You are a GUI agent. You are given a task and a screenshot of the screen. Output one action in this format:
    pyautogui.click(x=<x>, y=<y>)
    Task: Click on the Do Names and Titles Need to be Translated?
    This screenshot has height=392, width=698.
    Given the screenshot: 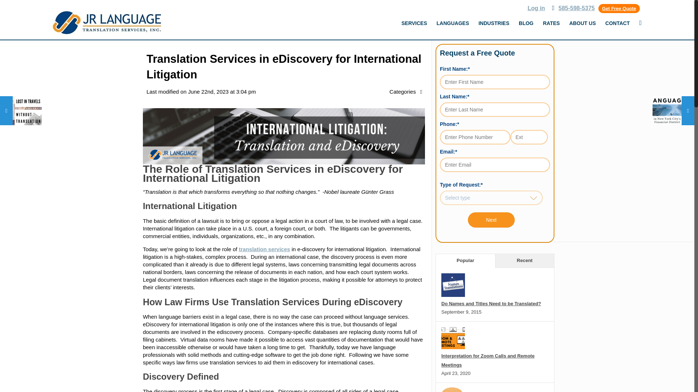 What is the action you would take?
    pyautogui.click(x=491, y=303)
    